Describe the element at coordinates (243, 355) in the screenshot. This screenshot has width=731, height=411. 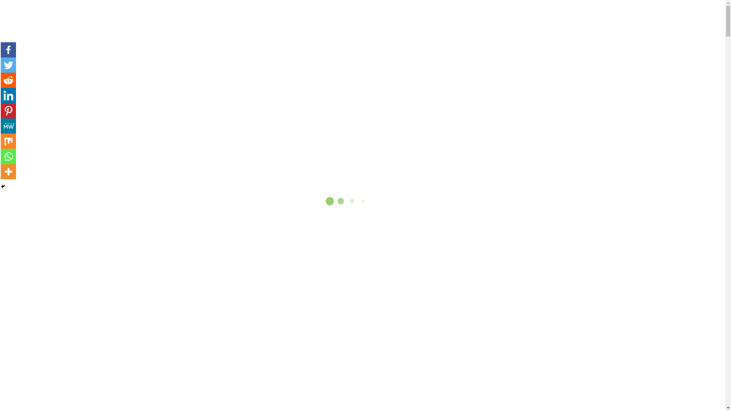
I see `David Paquet` at that location.